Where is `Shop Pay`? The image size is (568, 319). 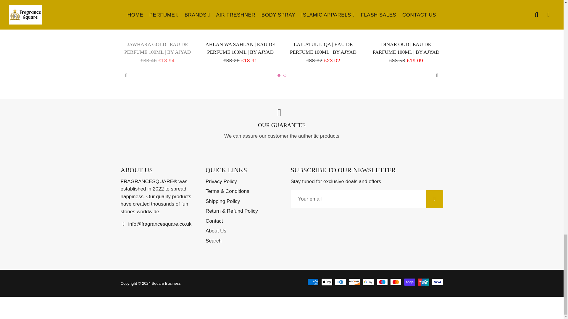
Shop Pay is located at coordinates (409, 282).